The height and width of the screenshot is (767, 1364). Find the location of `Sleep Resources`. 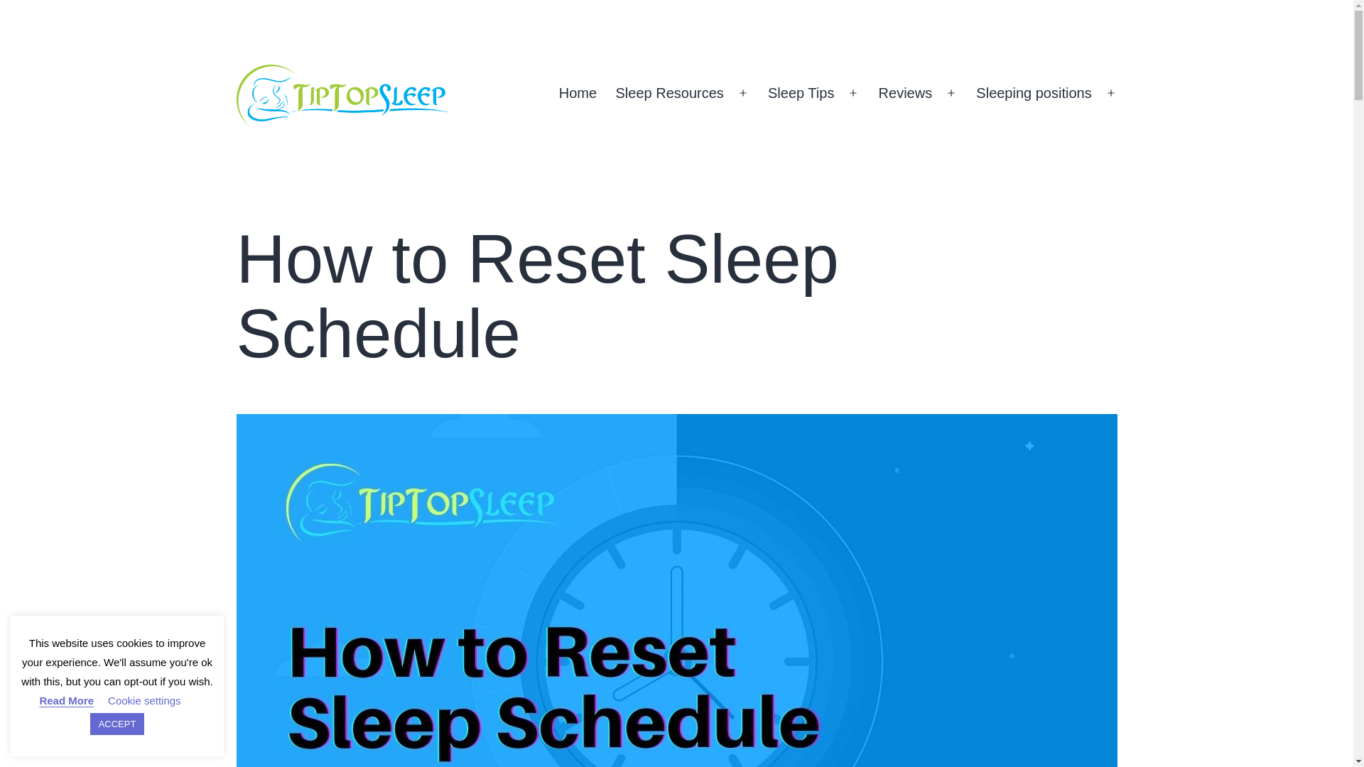

Sleep Resources is located at coordinates (669, 93).